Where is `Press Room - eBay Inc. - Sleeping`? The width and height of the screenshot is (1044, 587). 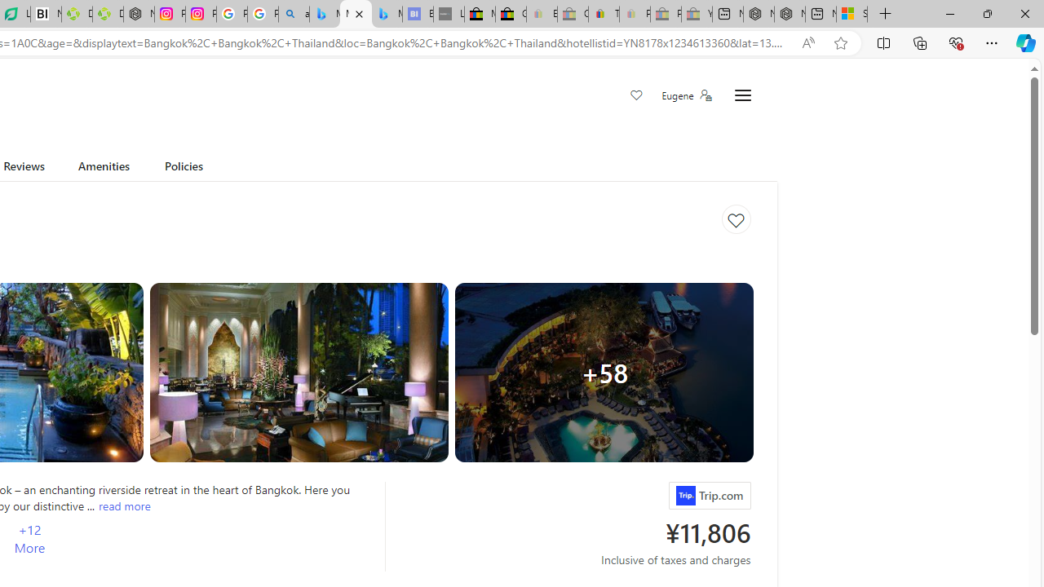
Press Room - eBay Inc. - Sleeping is located at coordinates (666, 15).